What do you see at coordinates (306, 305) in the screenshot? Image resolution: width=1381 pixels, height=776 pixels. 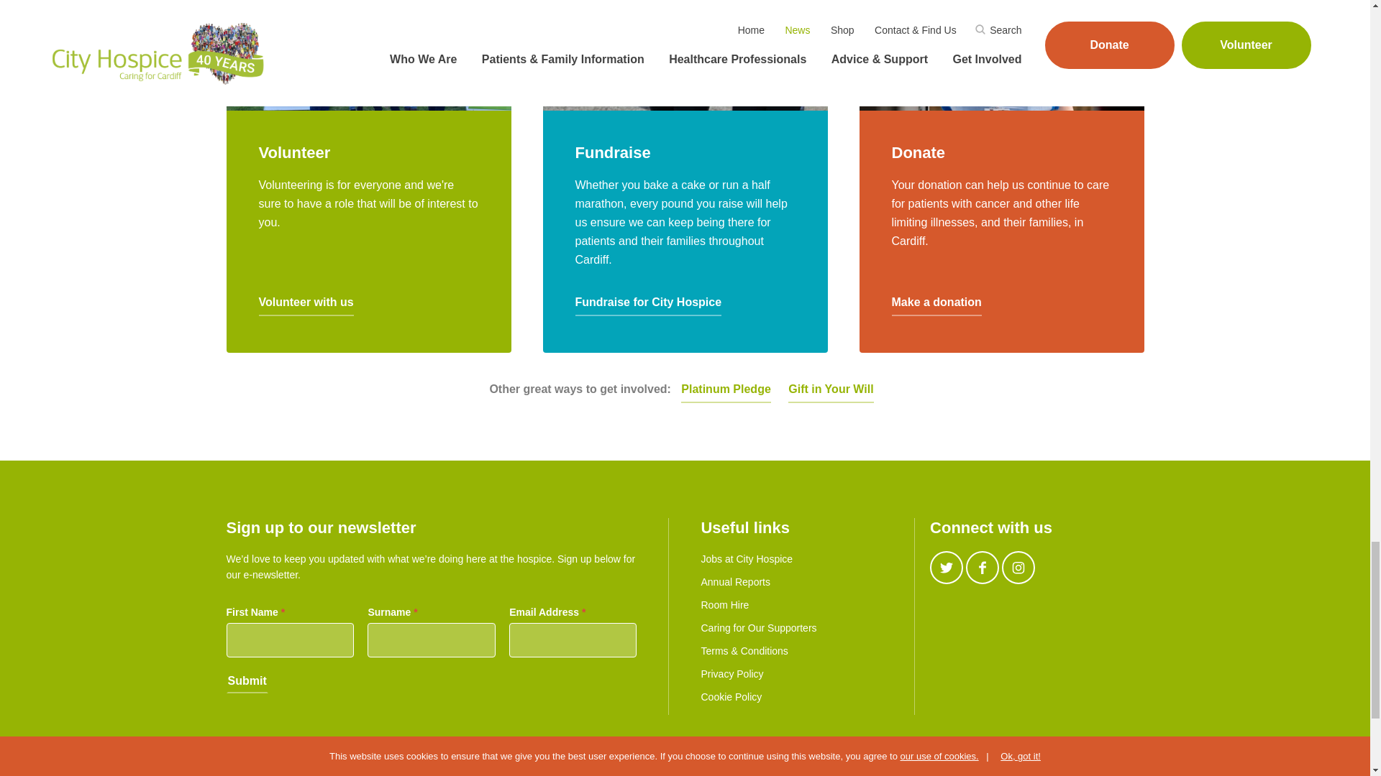 I see `Volunteer with us` at bounding box center [306, 305].